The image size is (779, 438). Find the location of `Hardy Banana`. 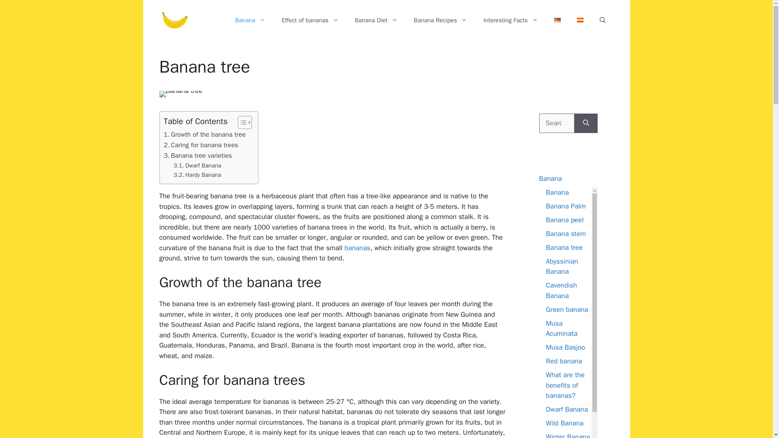

Hardy Banana is located at coordinates (197, 175).